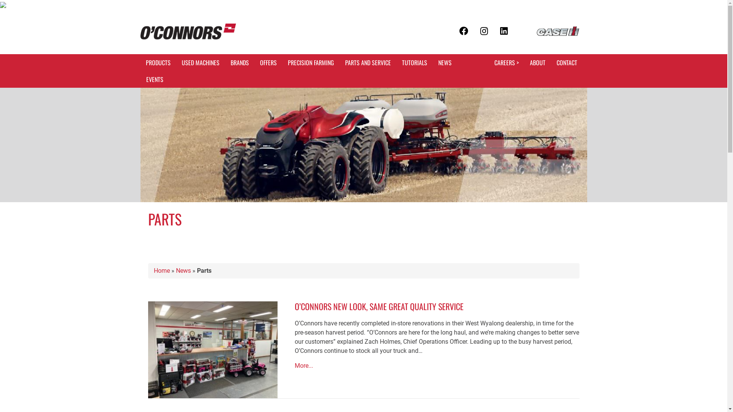 The width and height of the screenshot is (733, 412). I want to click on PRODUCTS, so click(158, 63).